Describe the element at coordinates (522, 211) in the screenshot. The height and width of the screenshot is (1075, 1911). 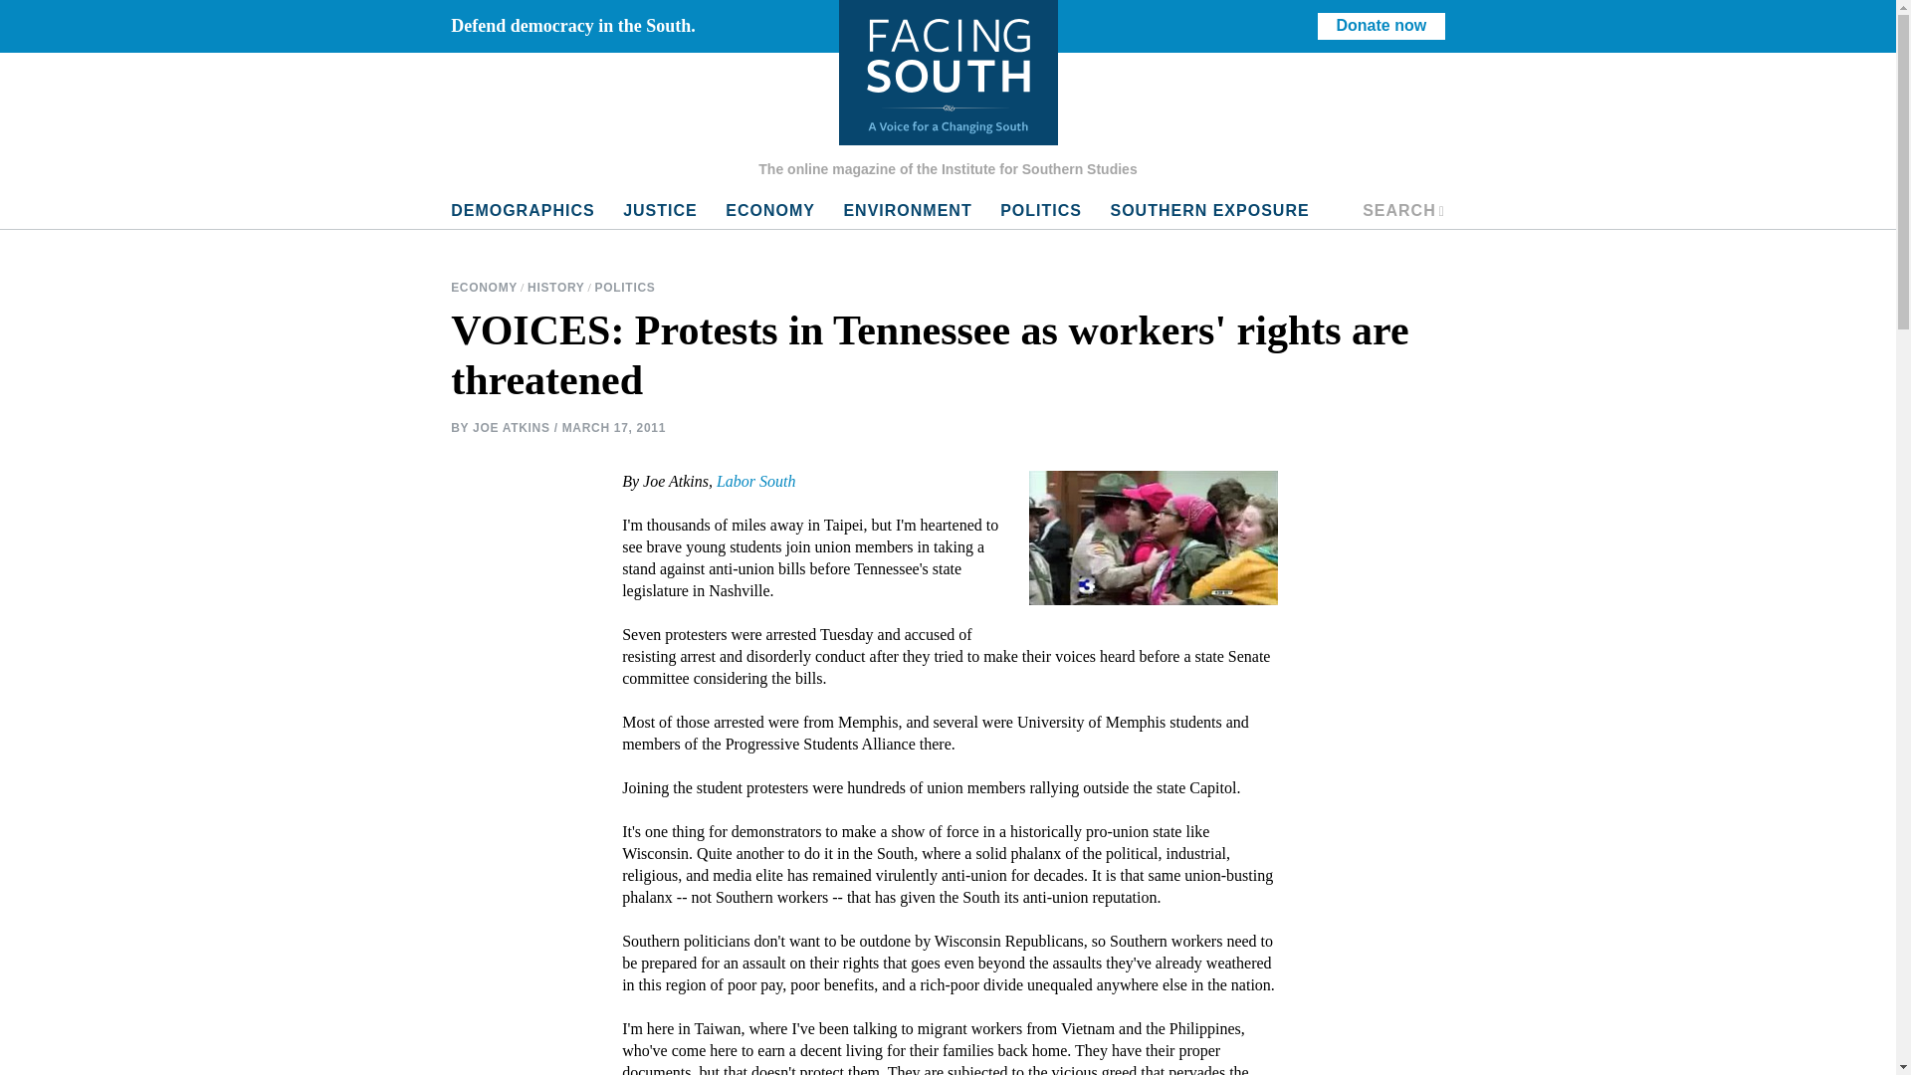
I see `HISTORY` at that location.